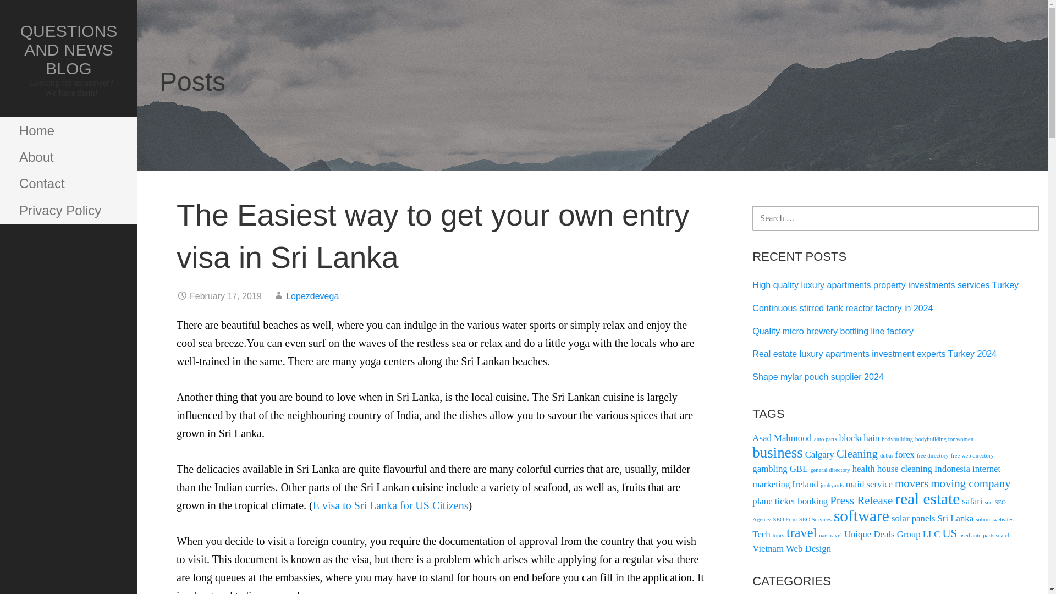 The width and height of the screenshot is (1056, 594). What do you see at coordinates (875, 354) in the screenshot?
I see `Real estate luxury apartments investment experts Turkey 2024` at bounding box center [875, 354].